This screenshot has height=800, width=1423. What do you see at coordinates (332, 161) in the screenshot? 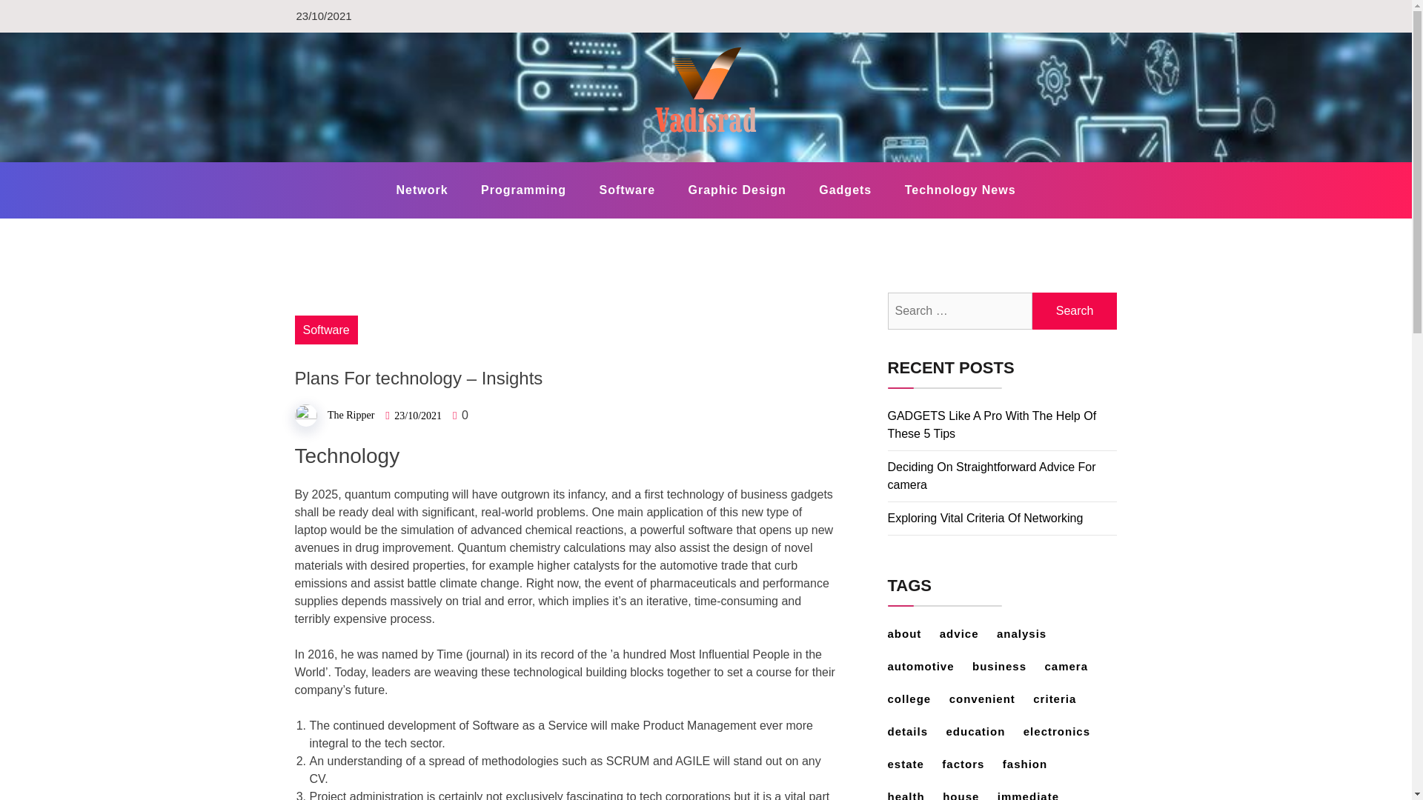
I see `VDSR` at bounding box center [332, 161].